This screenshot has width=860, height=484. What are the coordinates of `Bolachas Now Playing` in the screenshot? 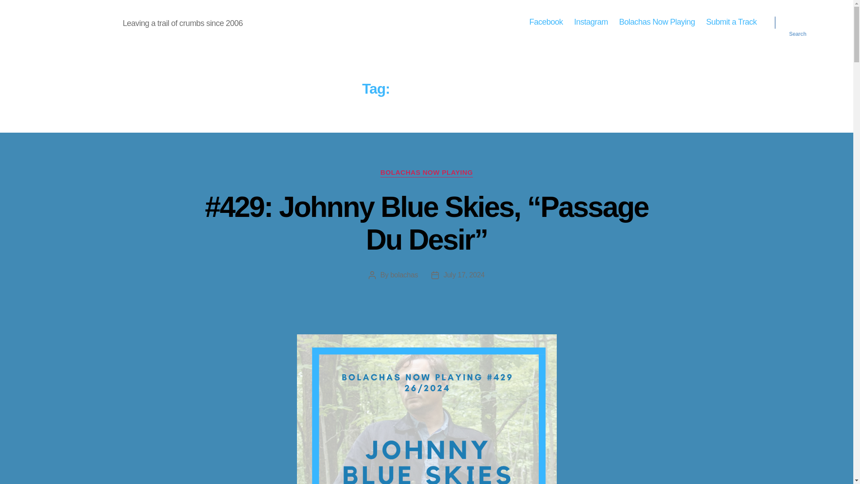 It's located at (657, 22).